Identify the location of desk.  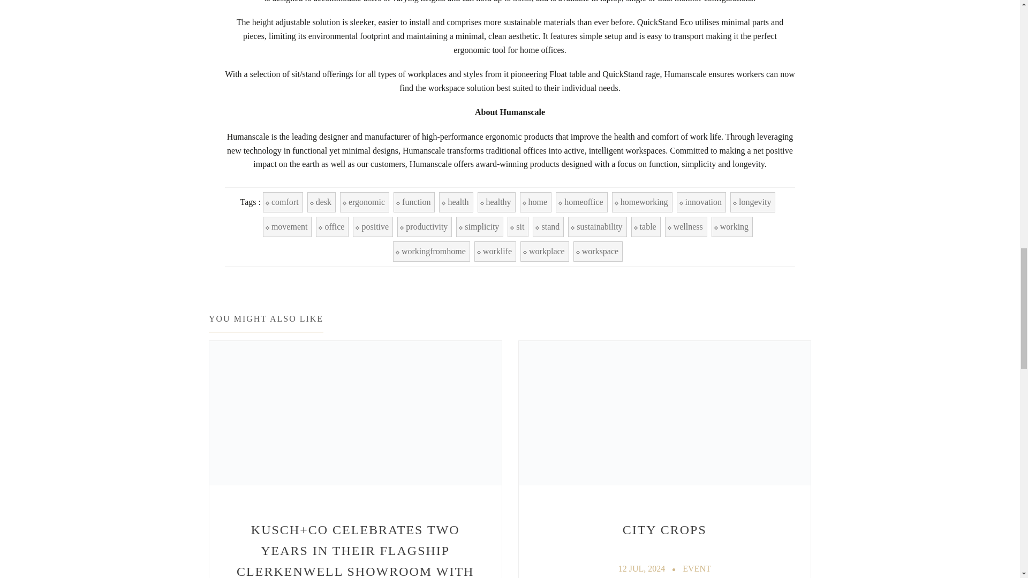
(321, 202).